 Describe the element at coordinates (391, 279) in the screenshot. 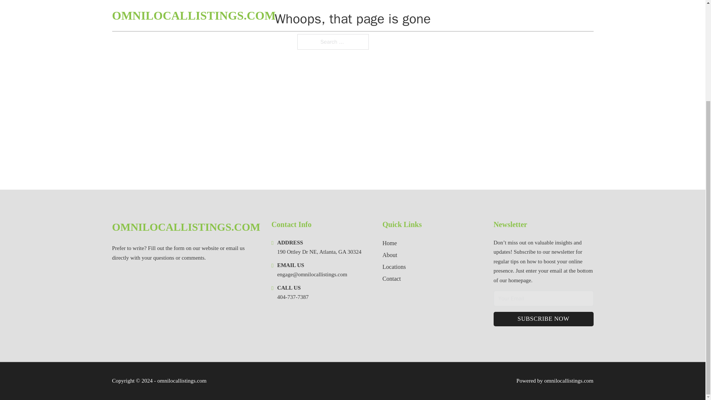

I see `Contact` at that location.